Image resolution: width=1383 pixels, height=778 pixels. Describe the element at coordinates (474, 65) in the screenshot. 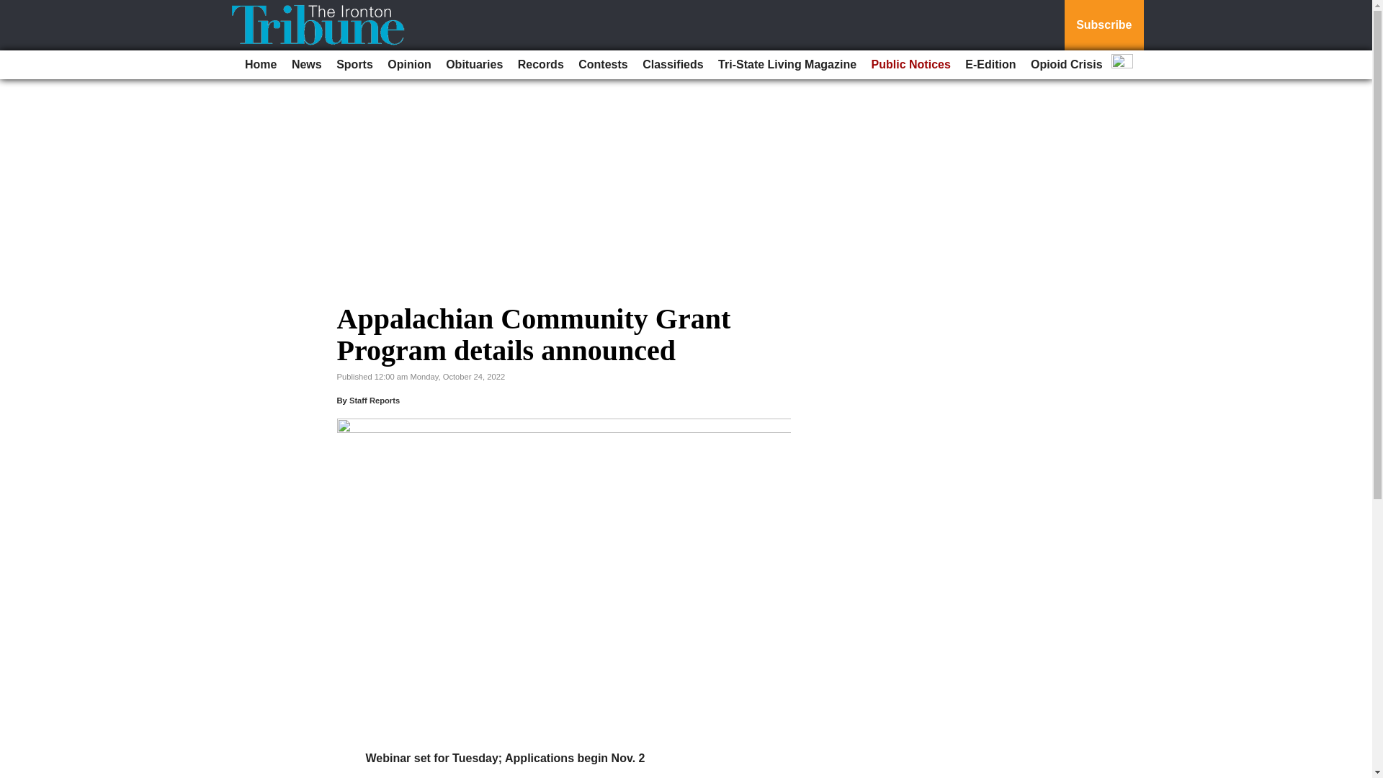

I see `Obituaries` at that location.